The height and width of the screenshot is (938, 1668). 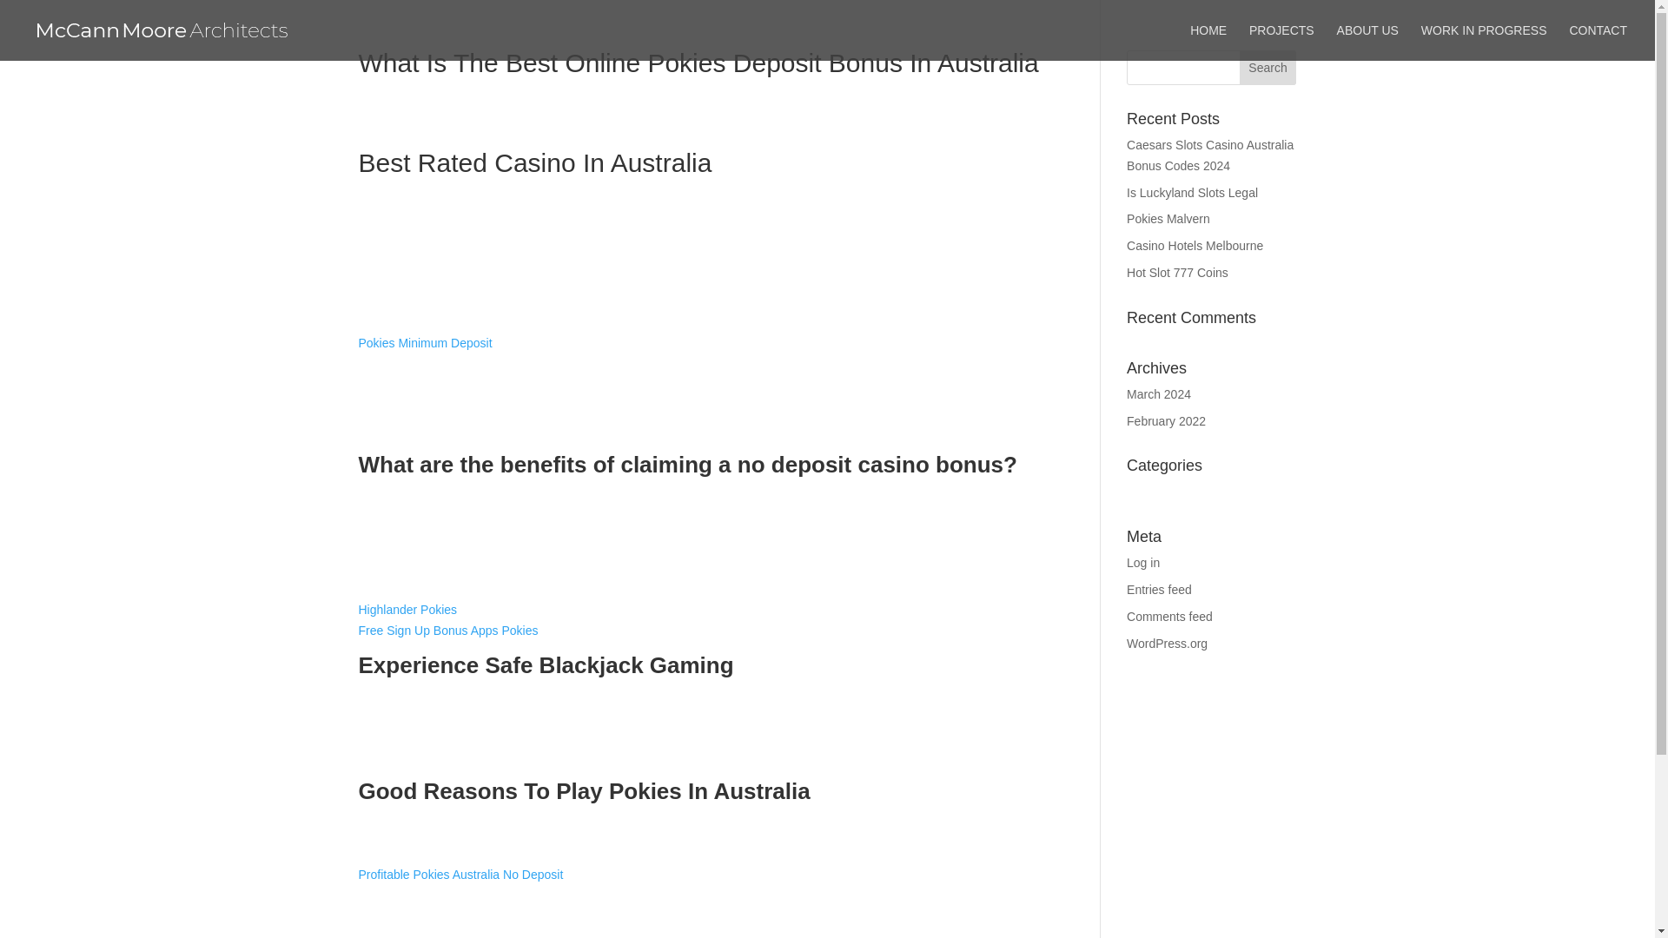 I want to click on Free Sign Up Bonus Apps Pokies, so click(x=447, y=631).